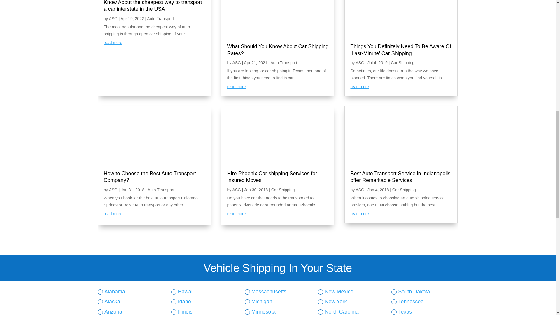 This screenshot has height=315, width=560. What do you see at coordinates (113, 19) in the screenshot?
I see `View all posts by ASG` at bounding box center [113, 19].